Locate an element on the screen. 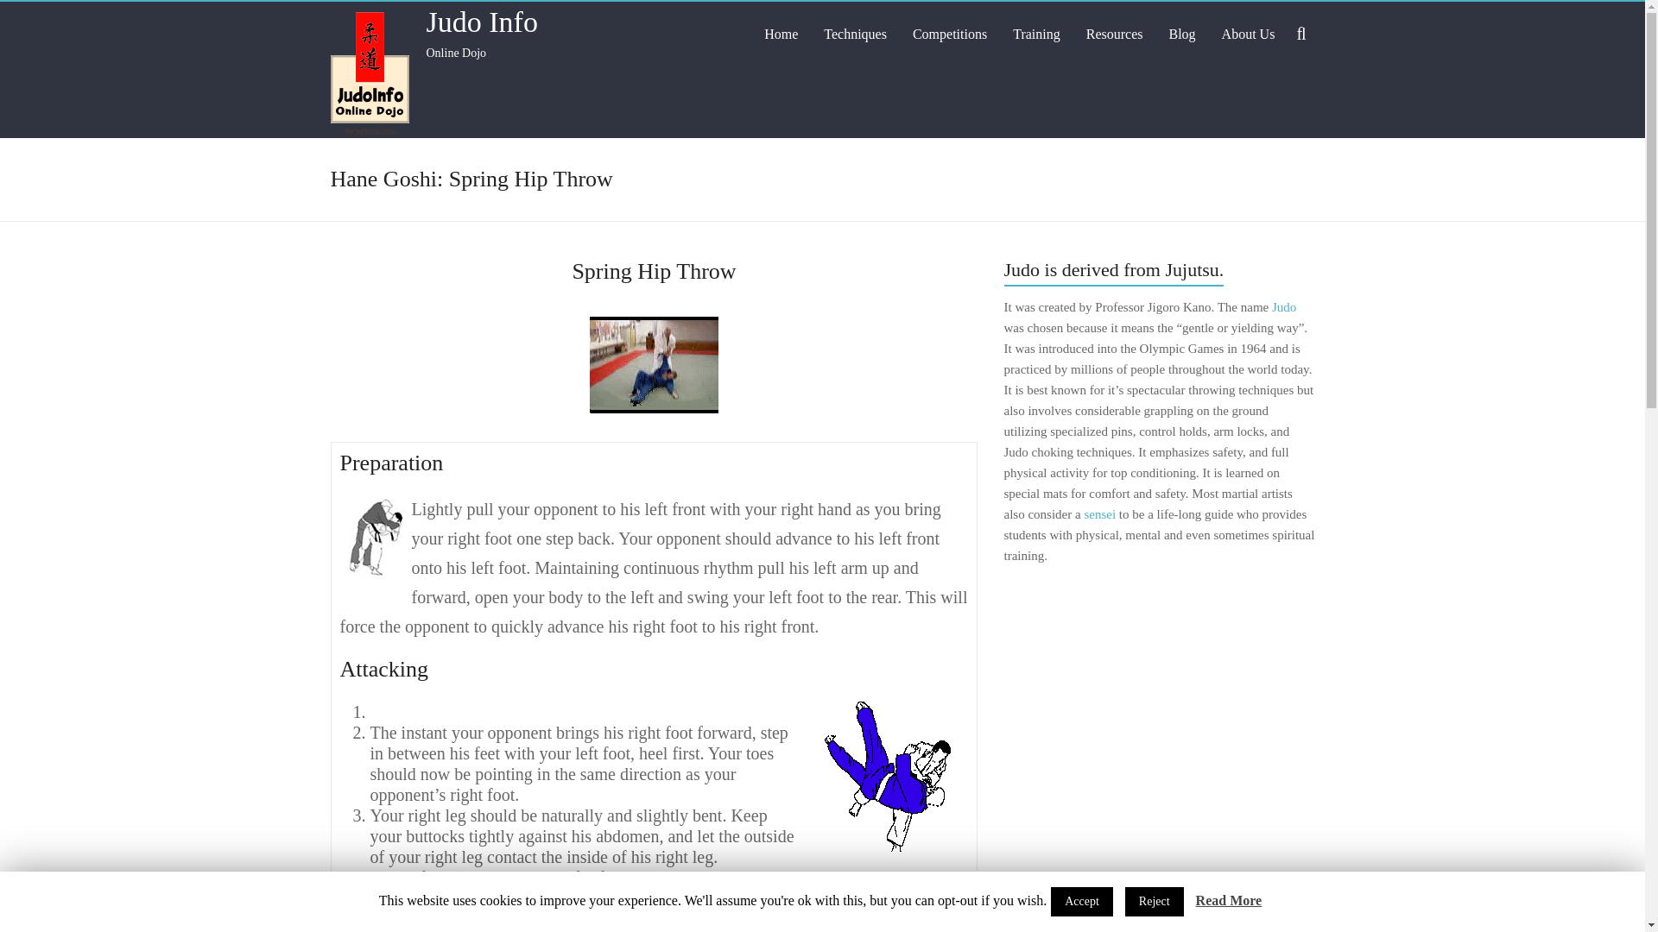 This screenshot has height=932, width=1658. sensei is located at coordinates (1100, 513).